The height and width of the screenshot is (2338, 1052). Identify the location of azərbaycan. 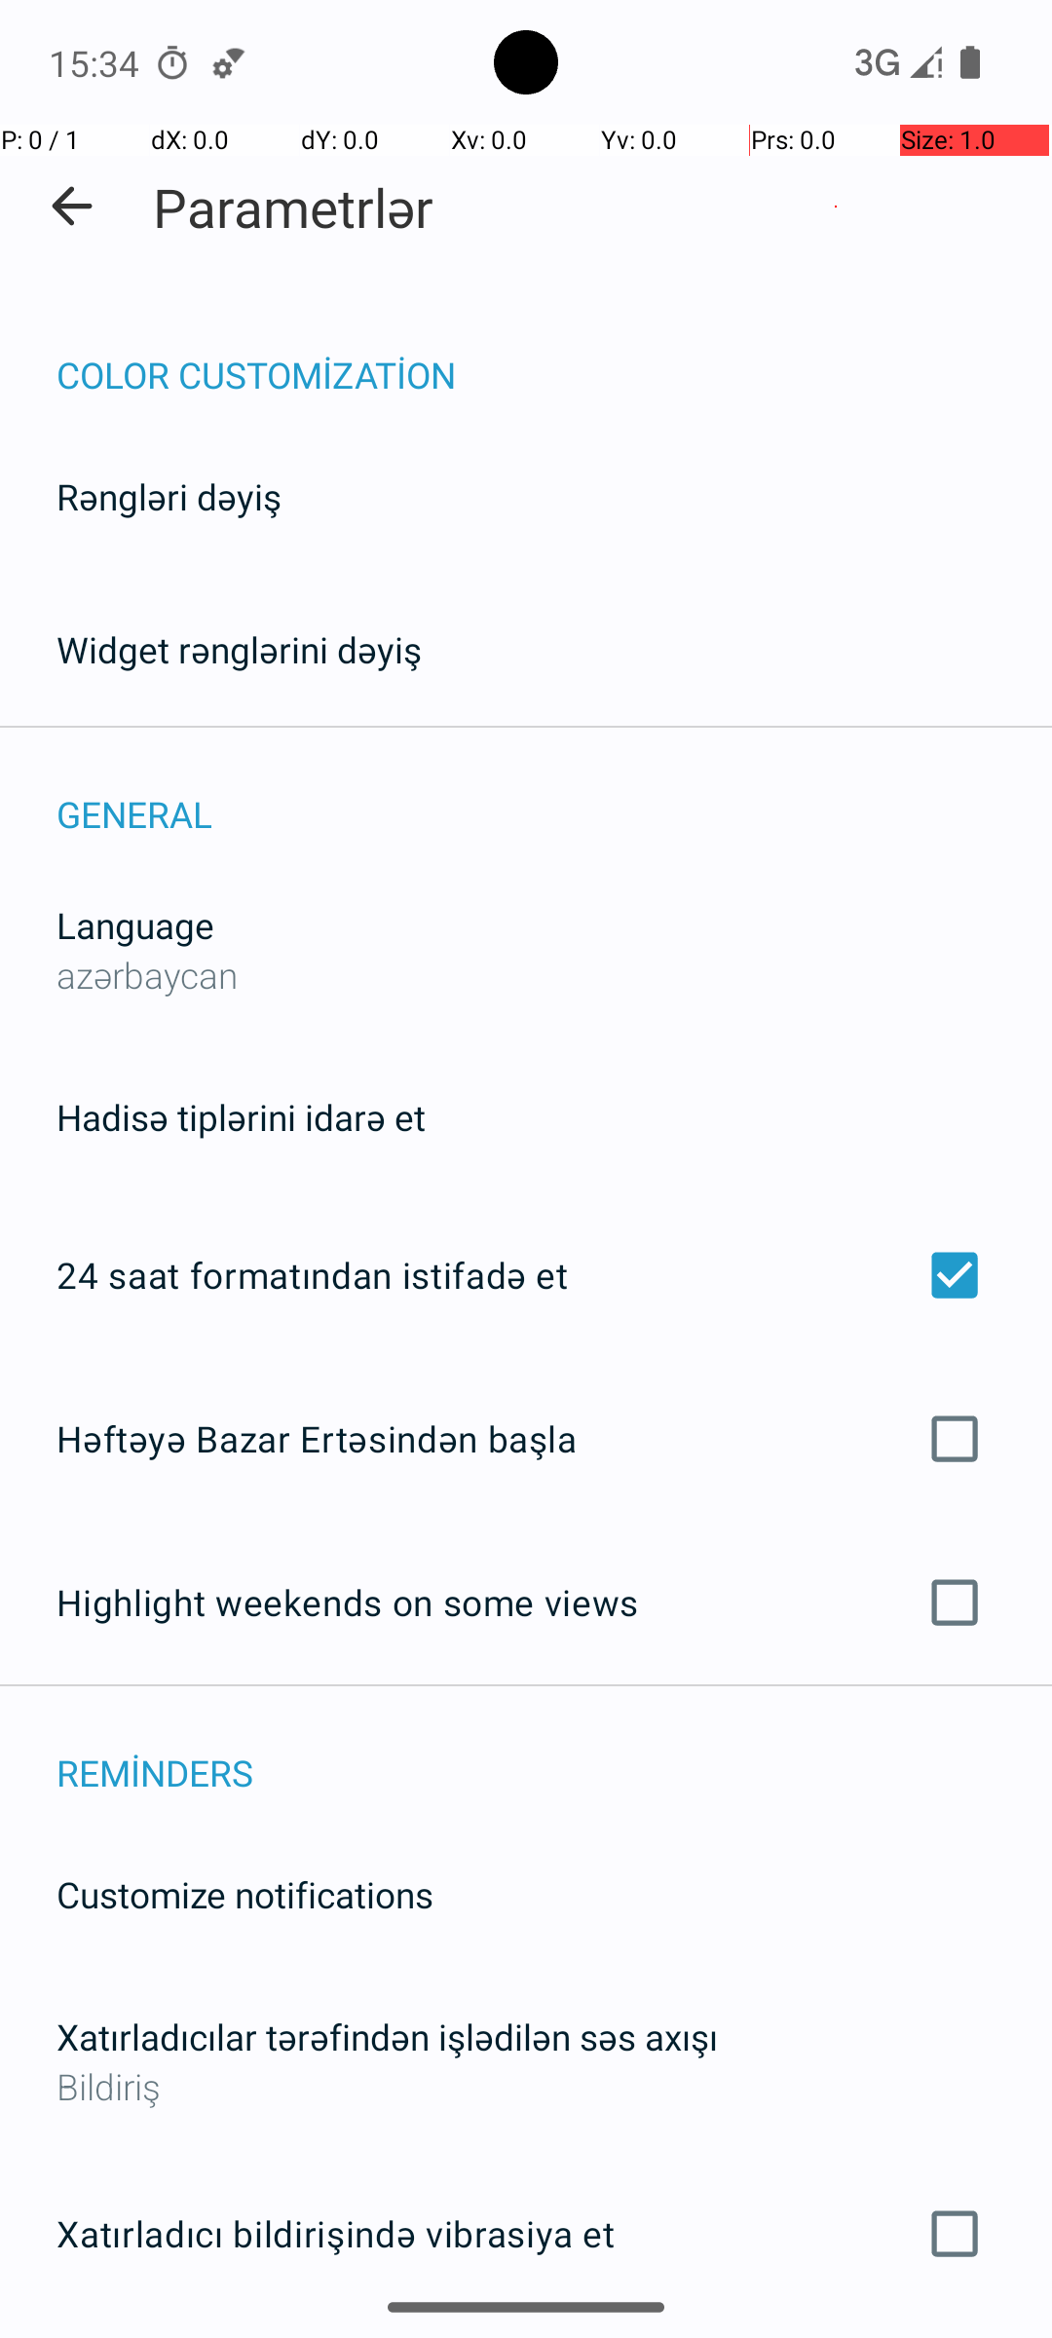
(148, 974).